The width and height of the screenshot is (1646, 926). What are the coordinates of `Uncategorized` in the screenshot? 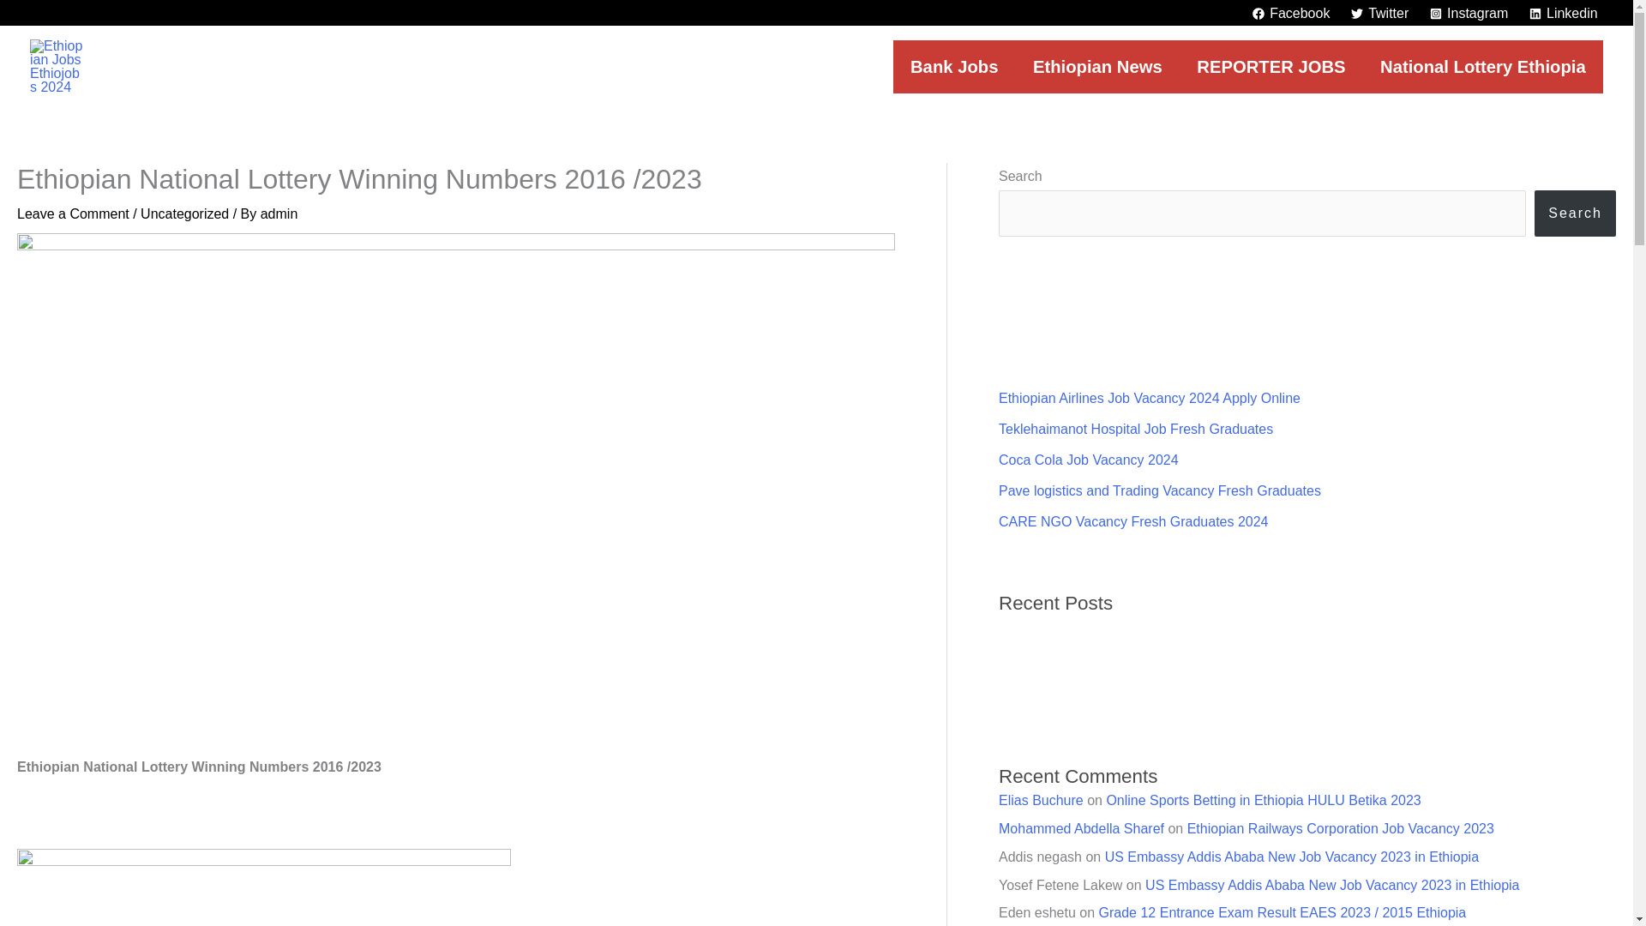 It's located at (183, 213).